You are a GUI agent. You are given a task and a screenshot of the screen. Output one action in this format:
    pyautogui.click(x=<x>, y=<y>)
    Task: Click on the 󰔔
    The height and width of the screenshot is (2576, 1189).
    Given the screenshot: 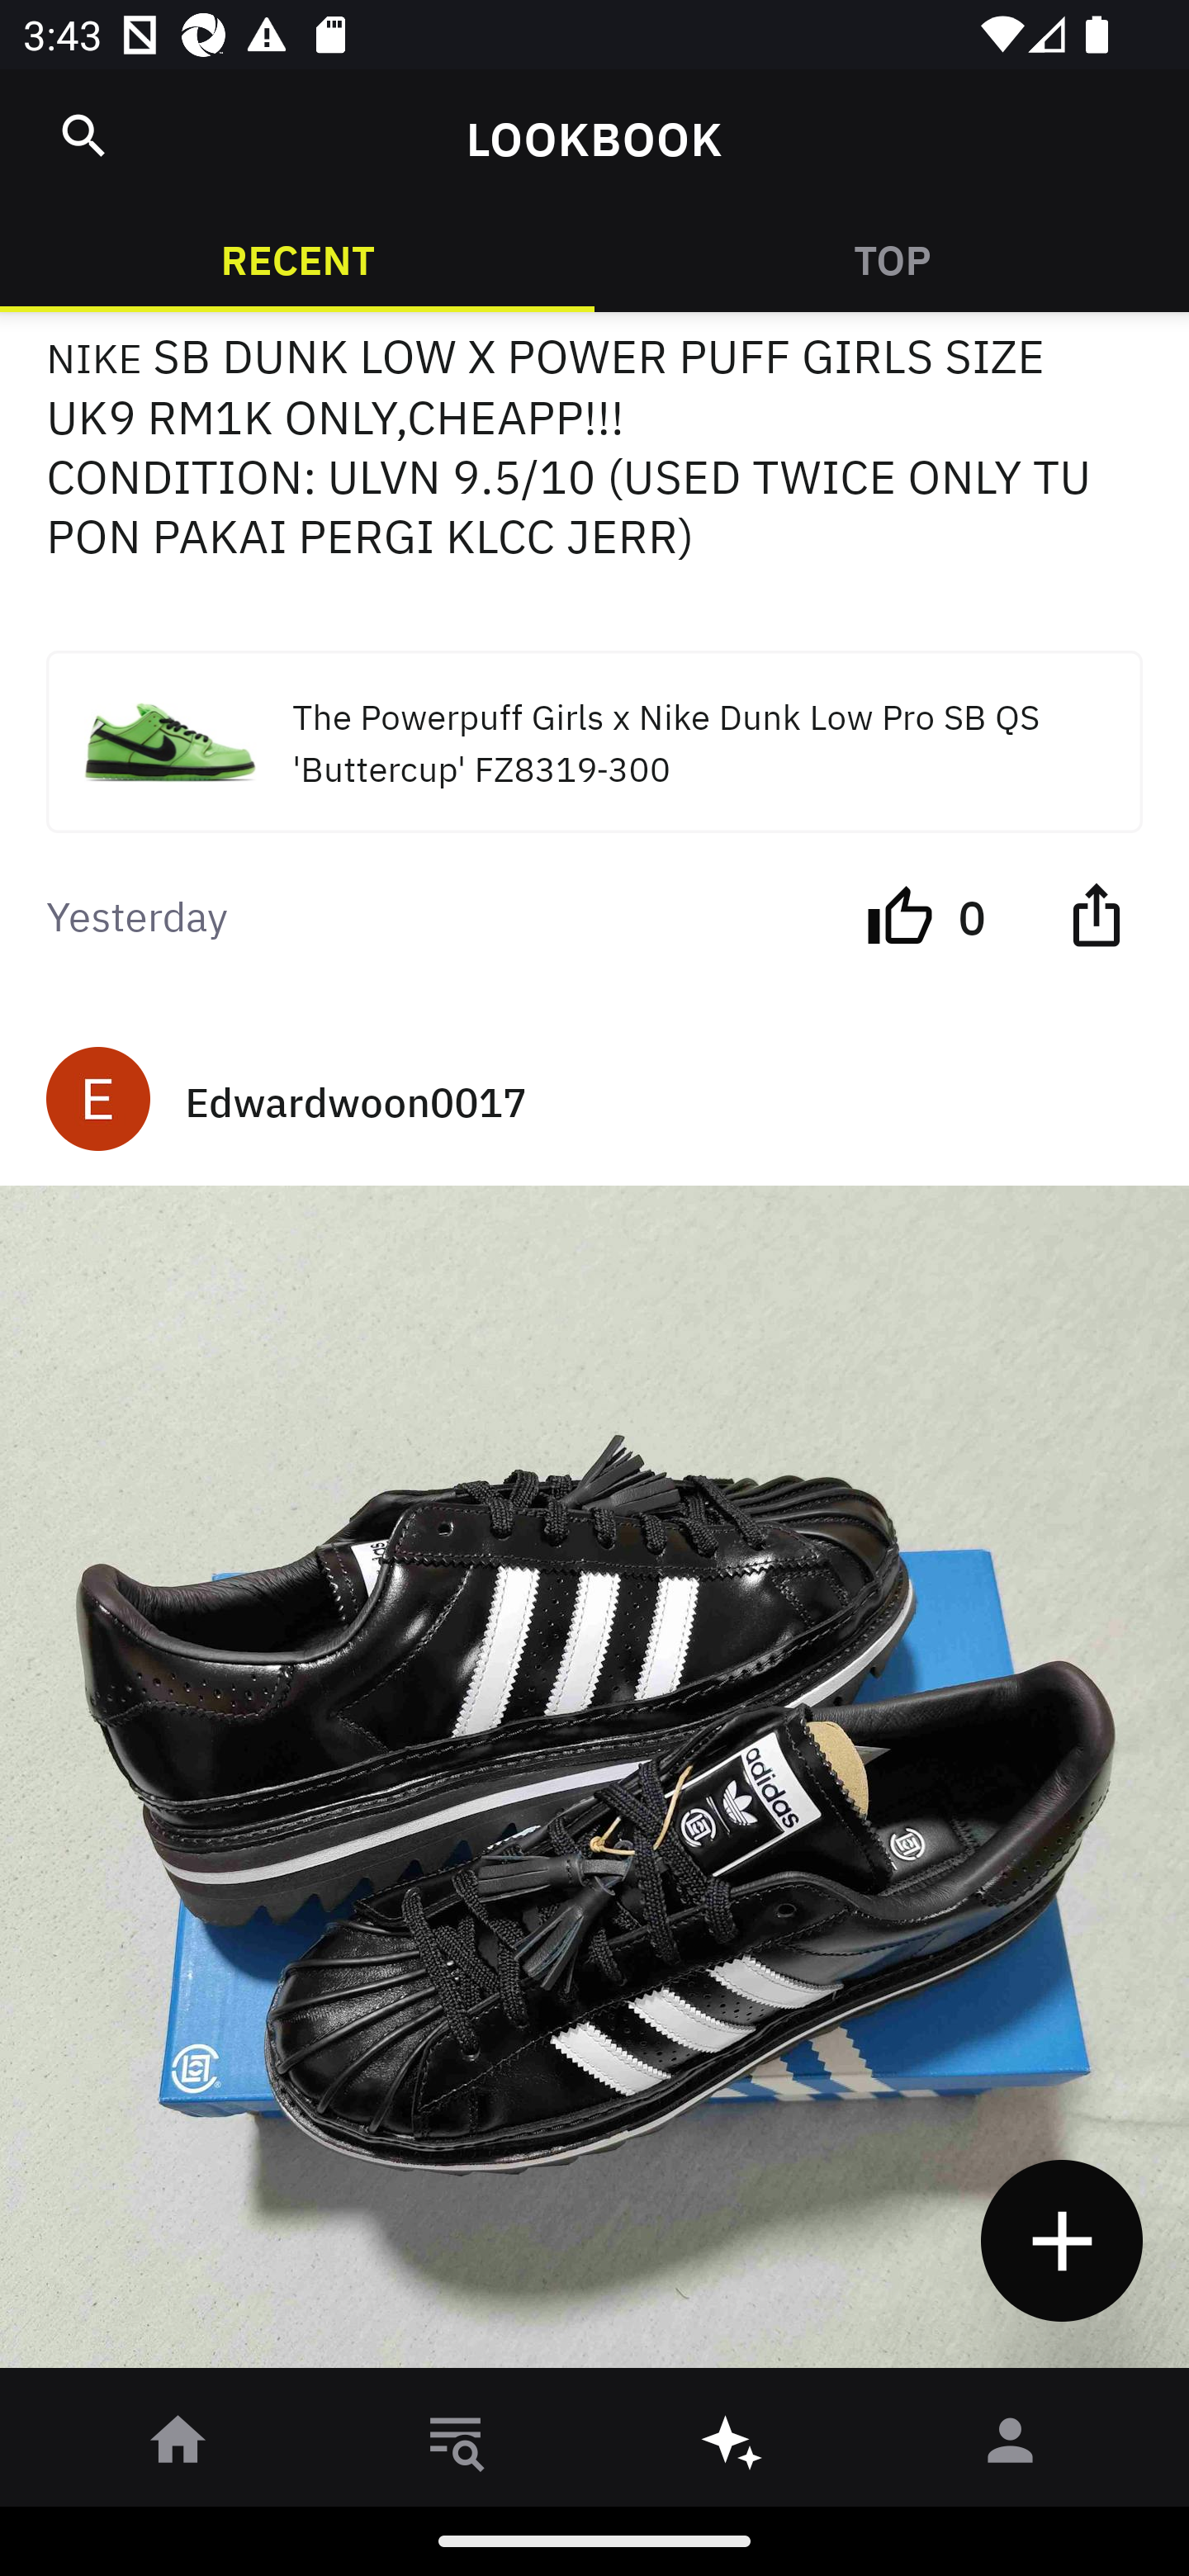 What is the action you would take?
    pyautogui.click(x=900, y=914)
    